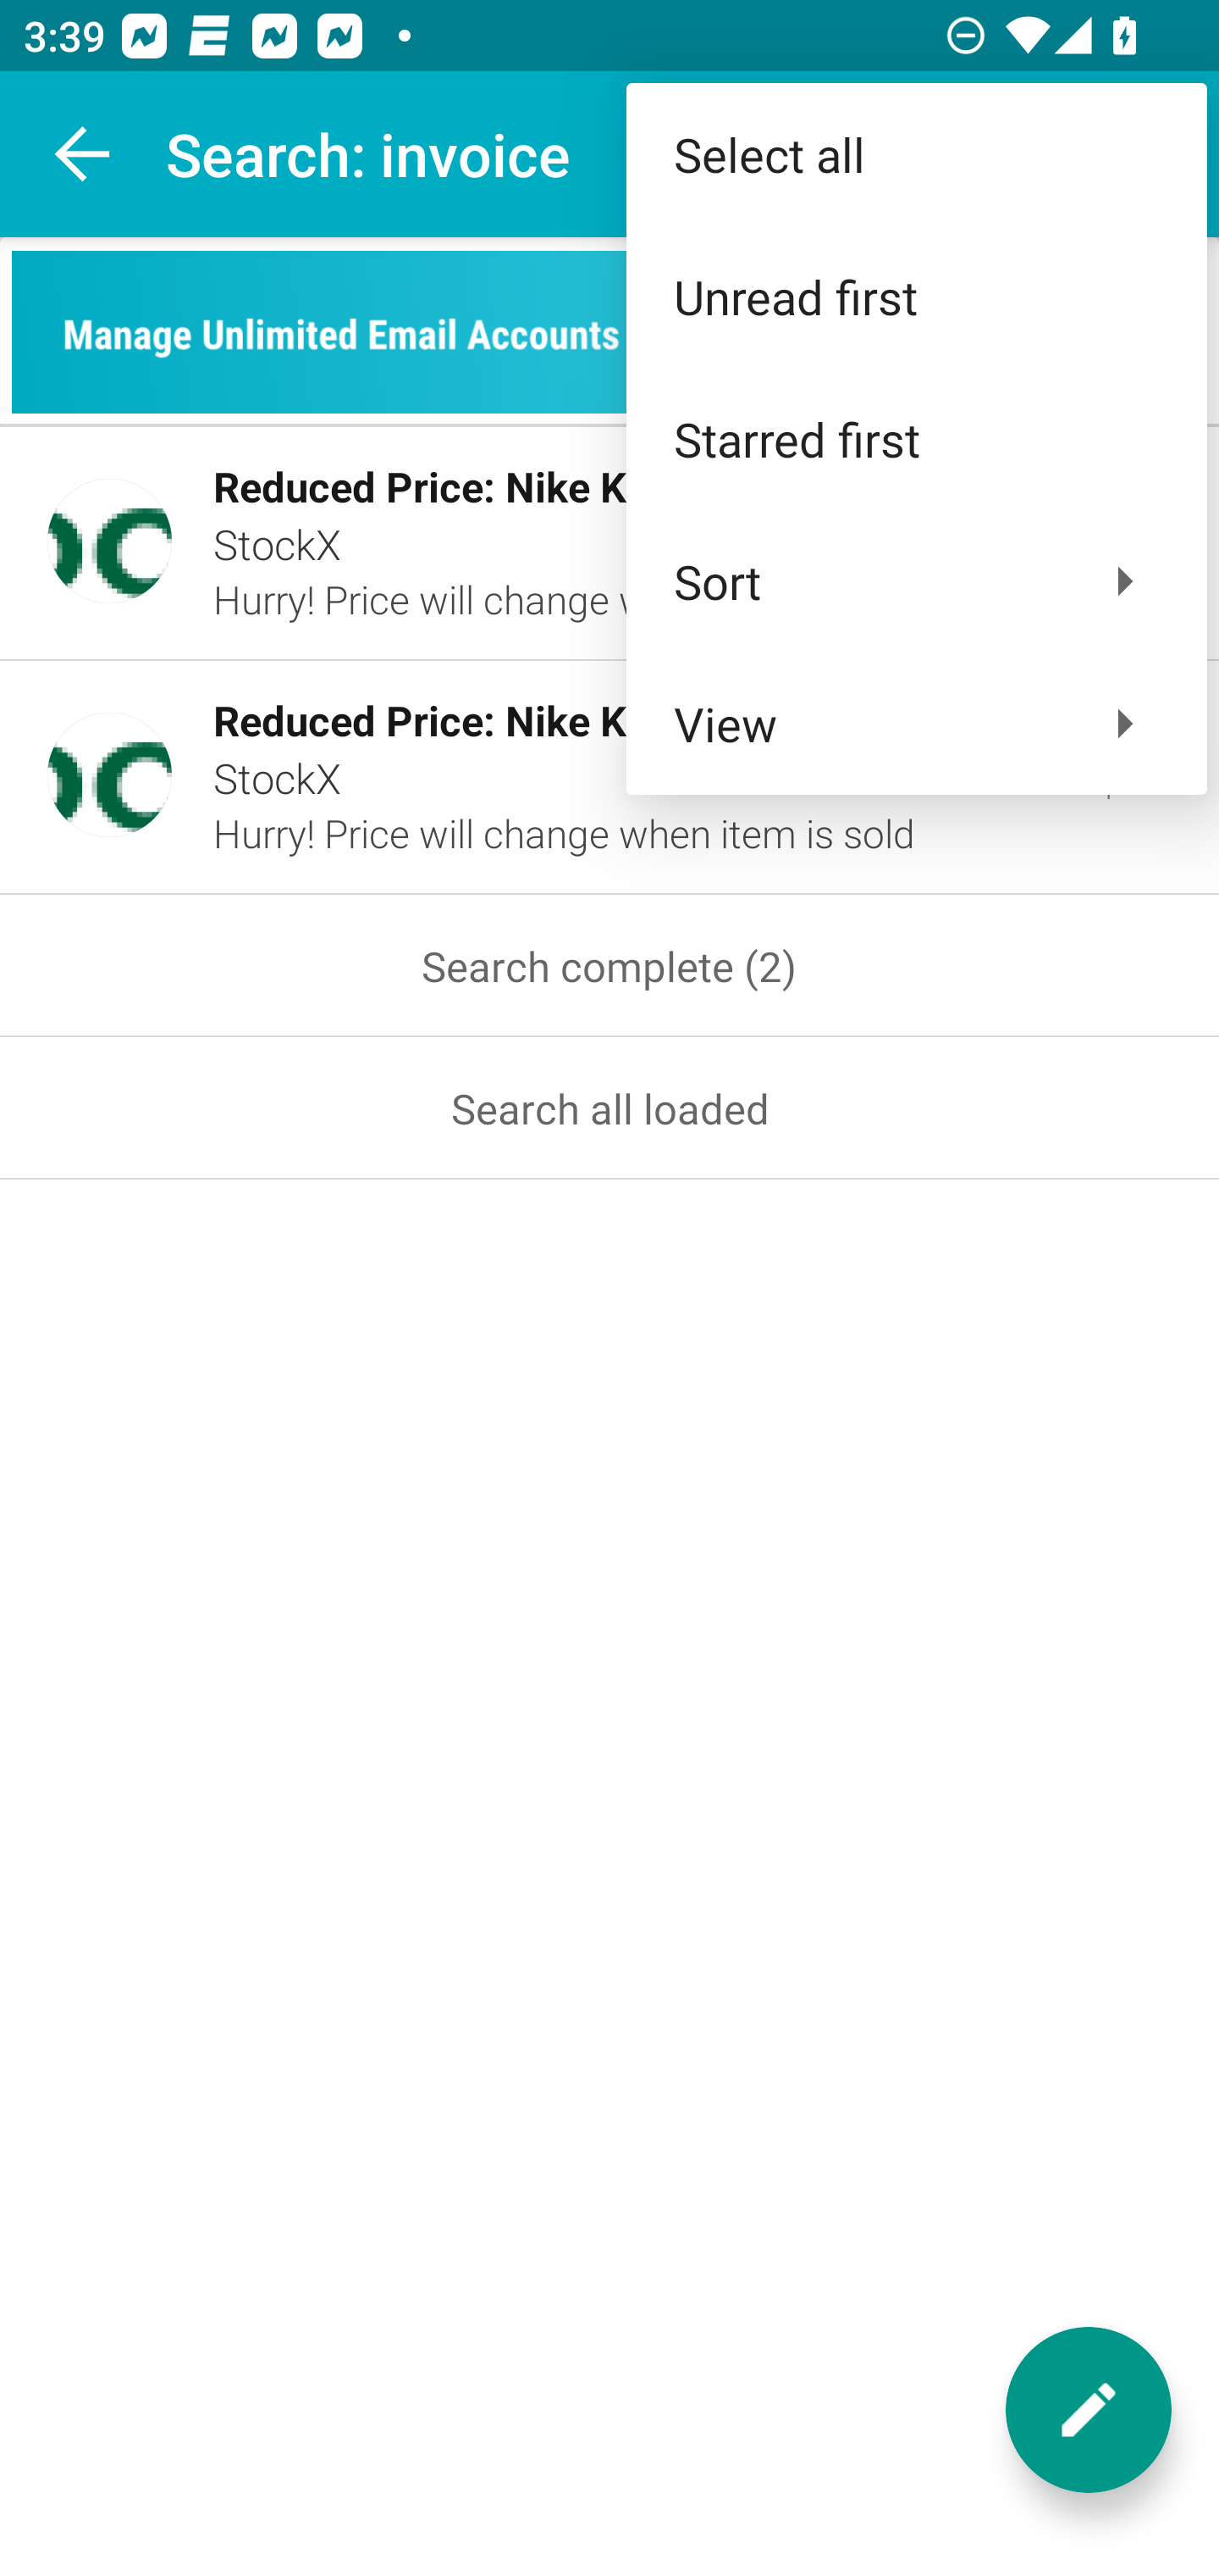 The height and width of the screenshot is (2576, 1219). Describe the element at coordinates (916, 724) in the screenshot. I see `View` at that location.